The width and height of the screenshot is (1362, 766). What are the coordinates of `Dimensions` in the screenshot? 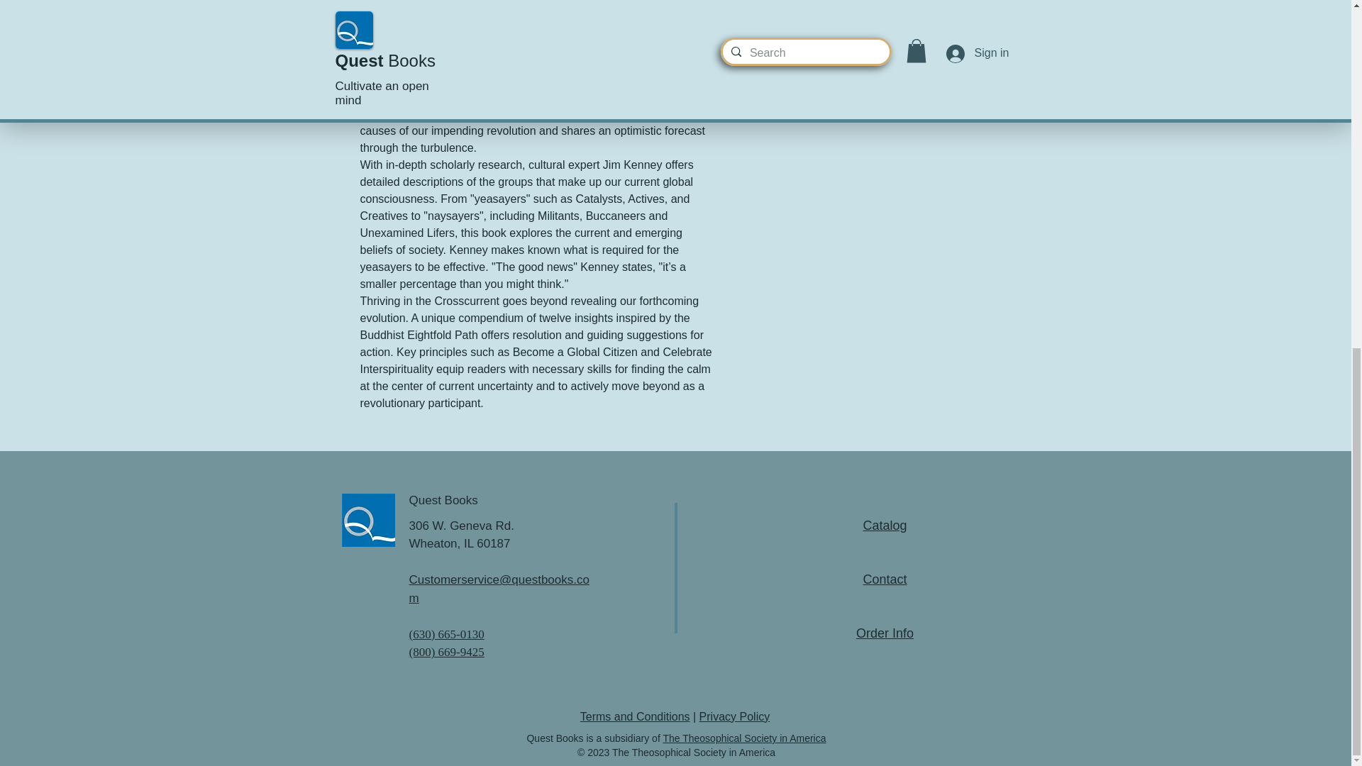 It's located at (865, 119).